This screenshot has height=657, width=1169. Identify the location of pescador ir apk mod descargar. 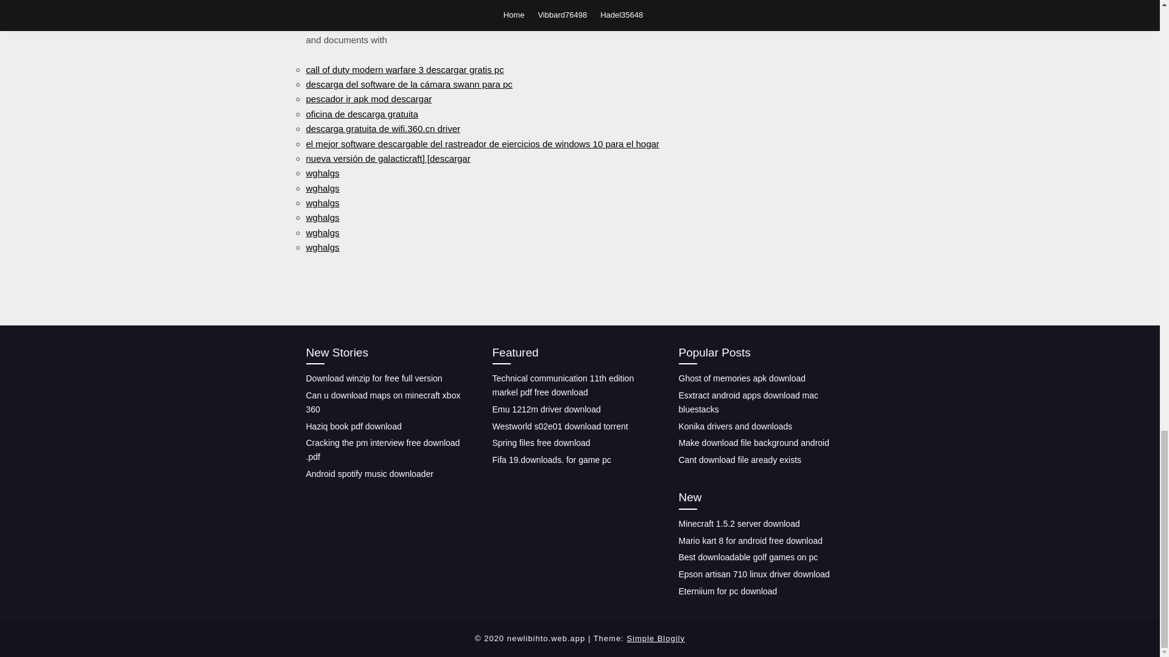
(368, 99).